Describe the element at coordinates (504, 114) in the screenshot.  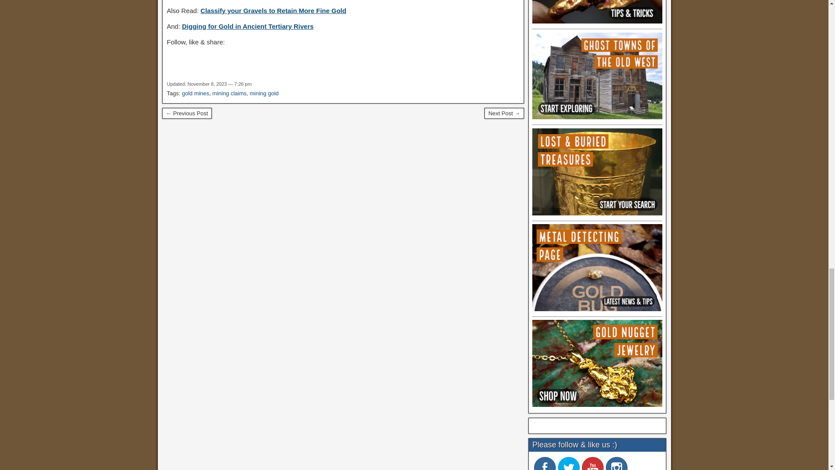
I see `Focus Prospecting Efforts on Fine Gold Placers` at that location.